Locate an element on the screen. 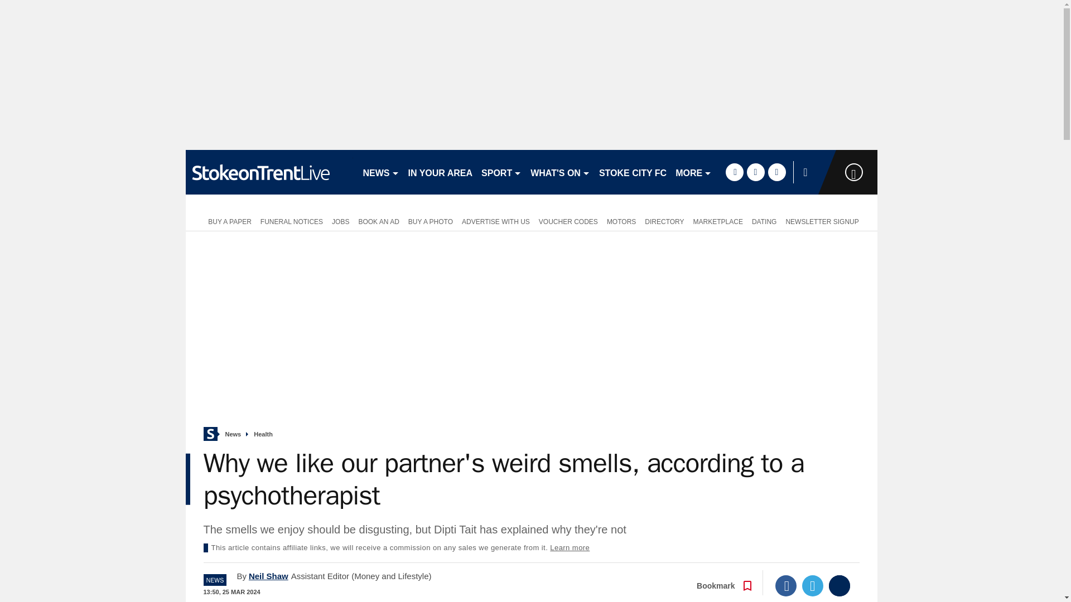  STOKE CITY FC is located at coordinates (633, 172).